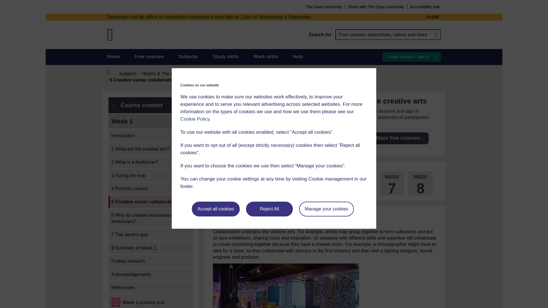  What do you see at coordinates (113, 56) in the screenshot?
I see `Home` at bounding box center [113, 56].